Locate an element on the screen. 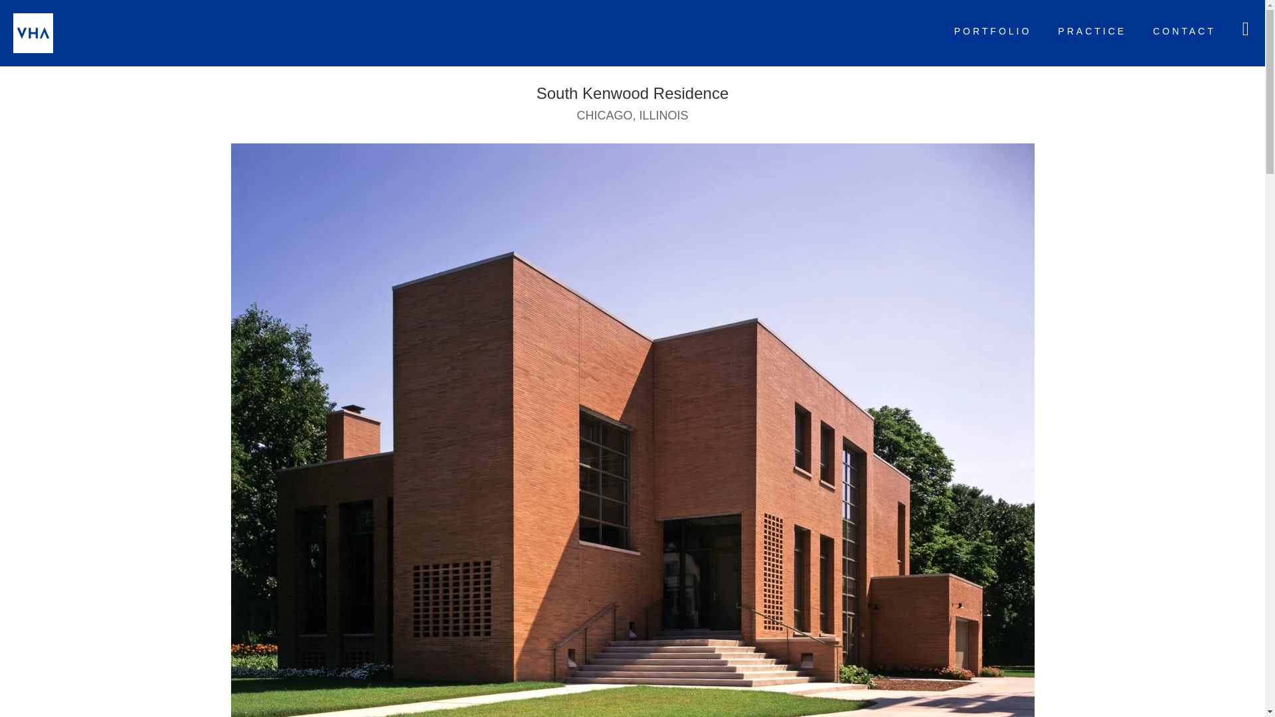 The height and width of the screenshot is (717, 1275). vha-logo-mark-white is located at coordinates (632, 33).